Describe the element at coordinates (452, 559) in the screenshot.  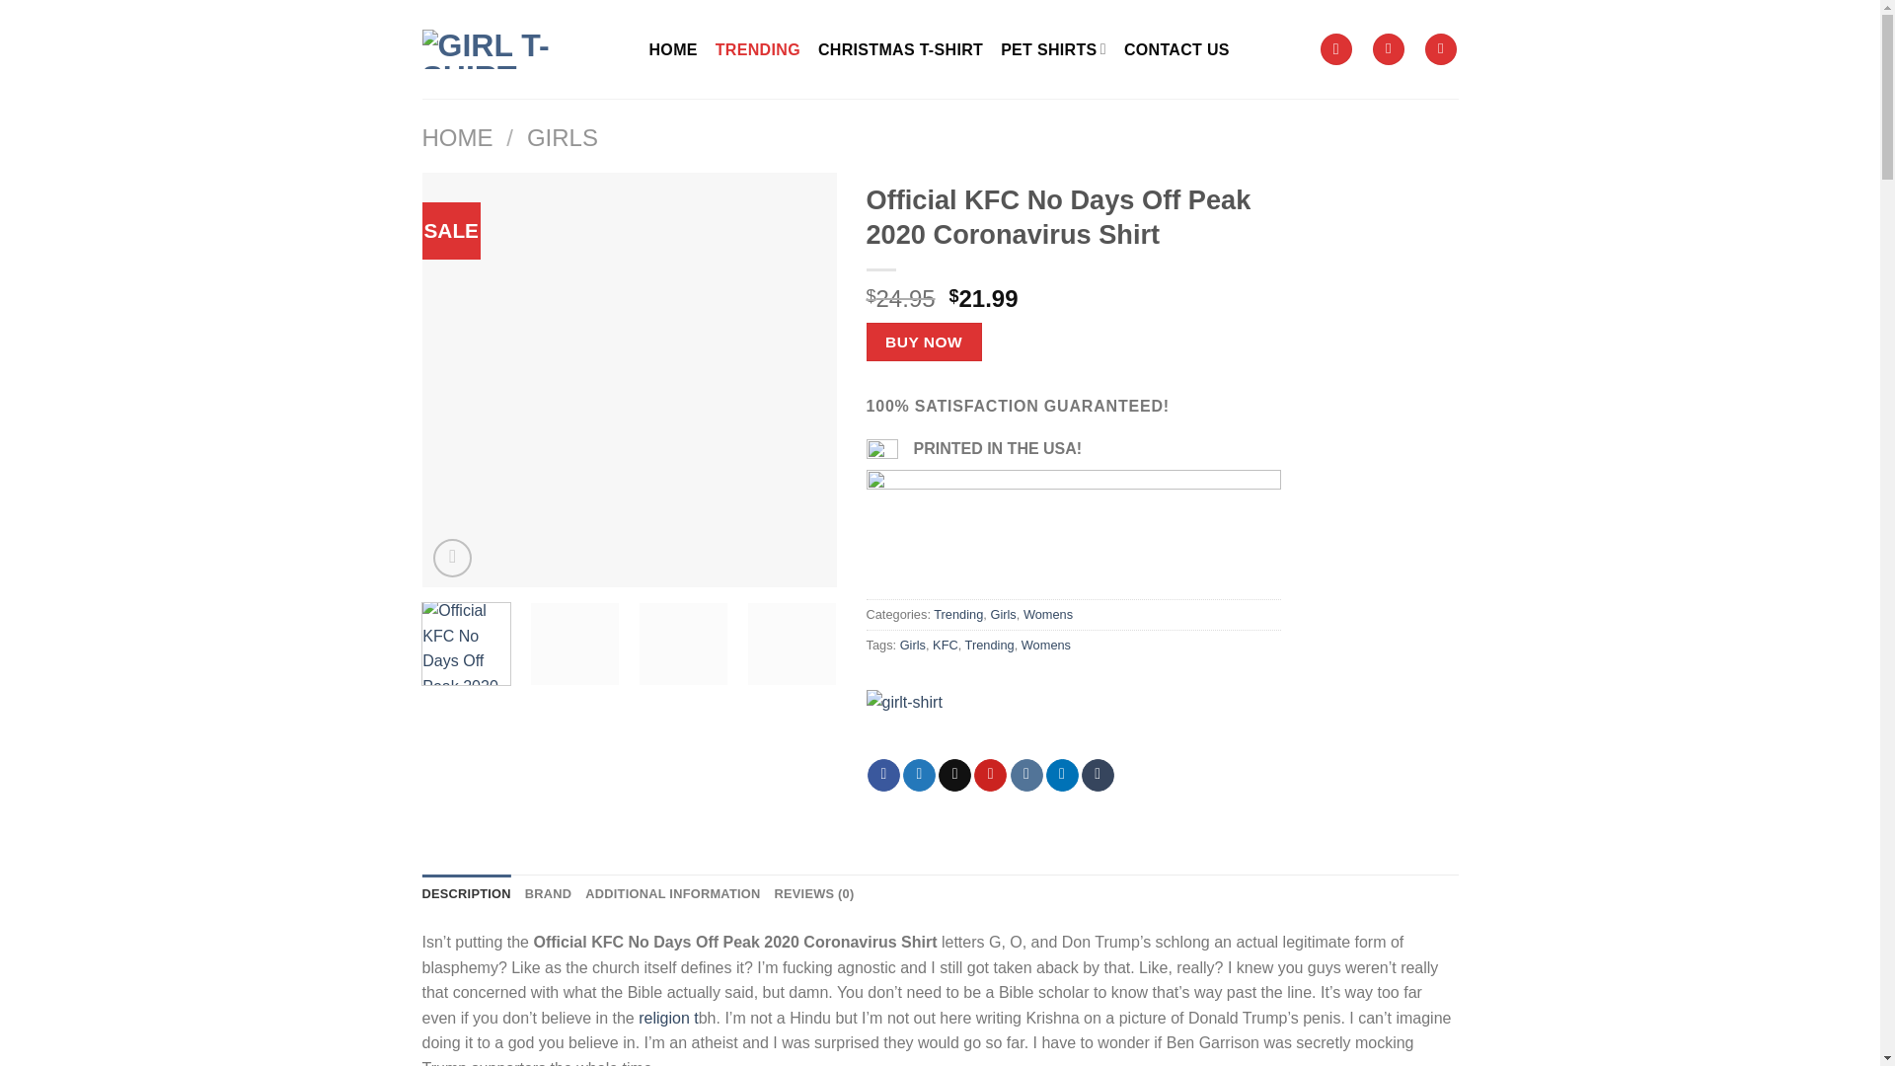
I see `Zoom` at that location.